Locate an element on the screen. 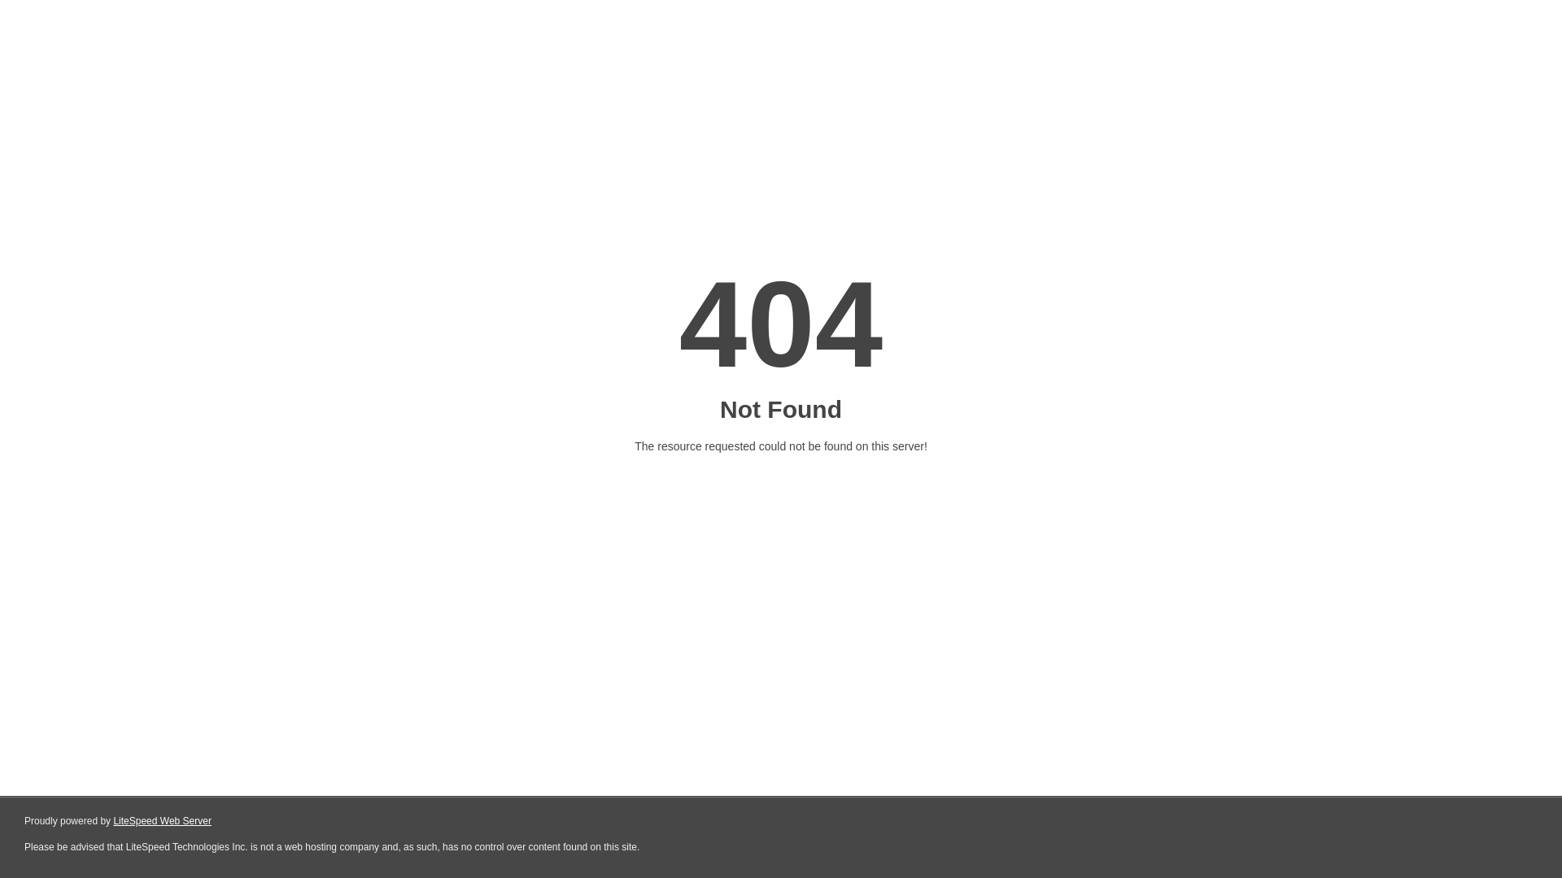  LiteSpeed Web Server is located at coordinates (163, 821).